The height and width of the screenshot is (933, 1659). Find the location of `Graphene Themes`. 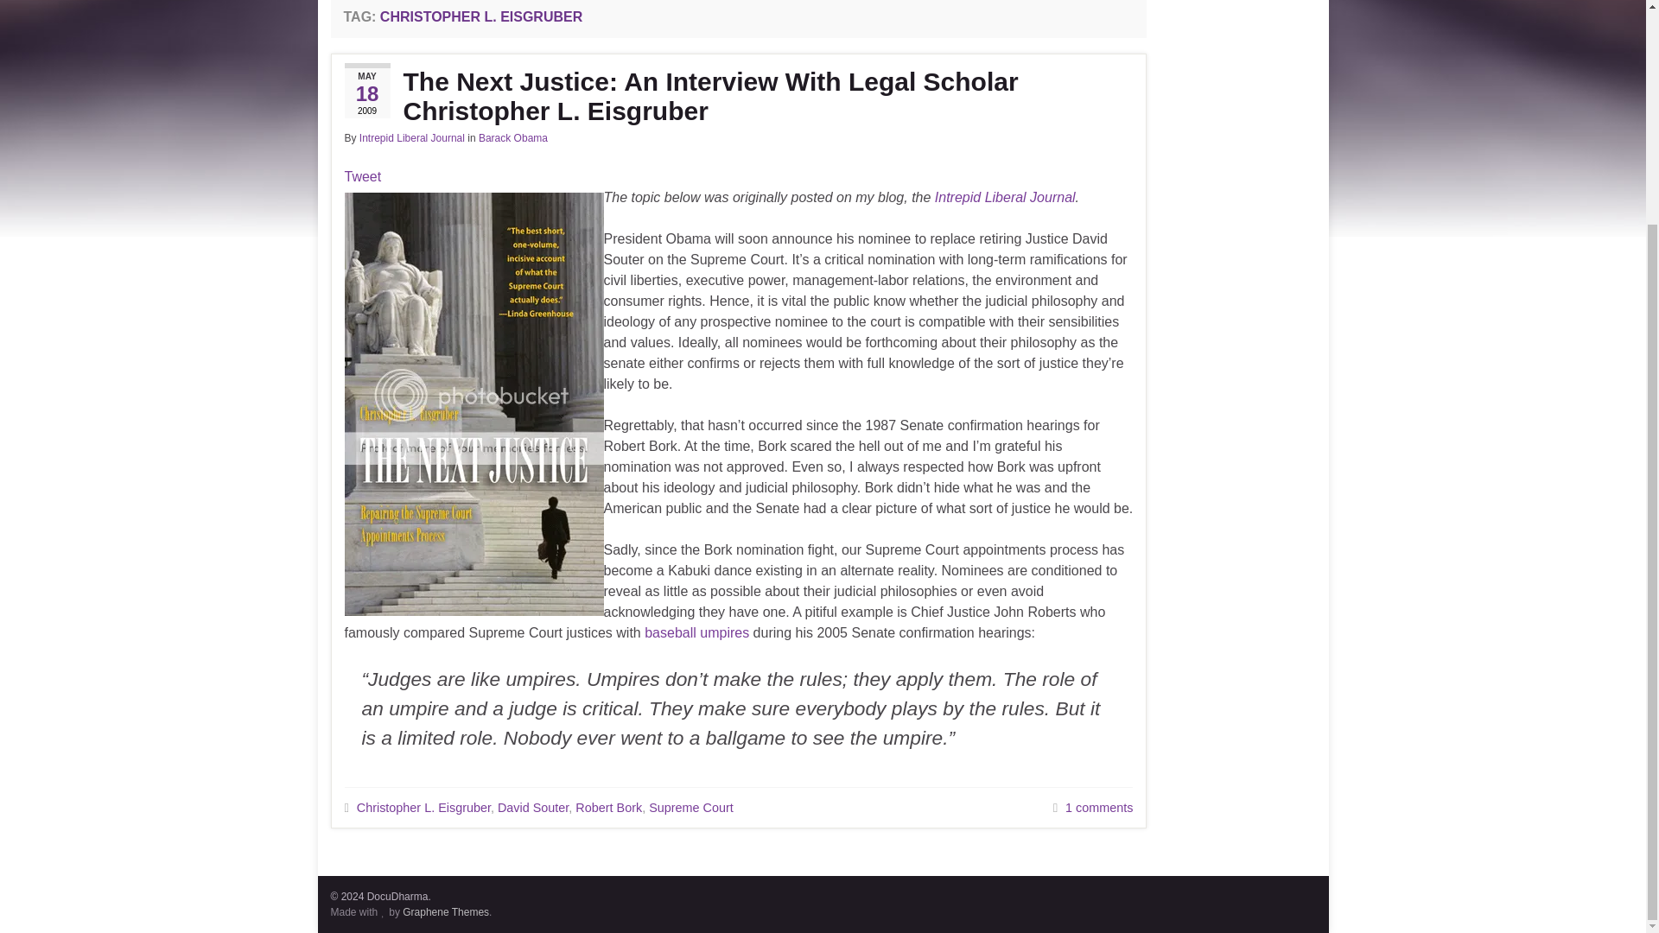

Graphene Themes is located at coordinates (446, 911).